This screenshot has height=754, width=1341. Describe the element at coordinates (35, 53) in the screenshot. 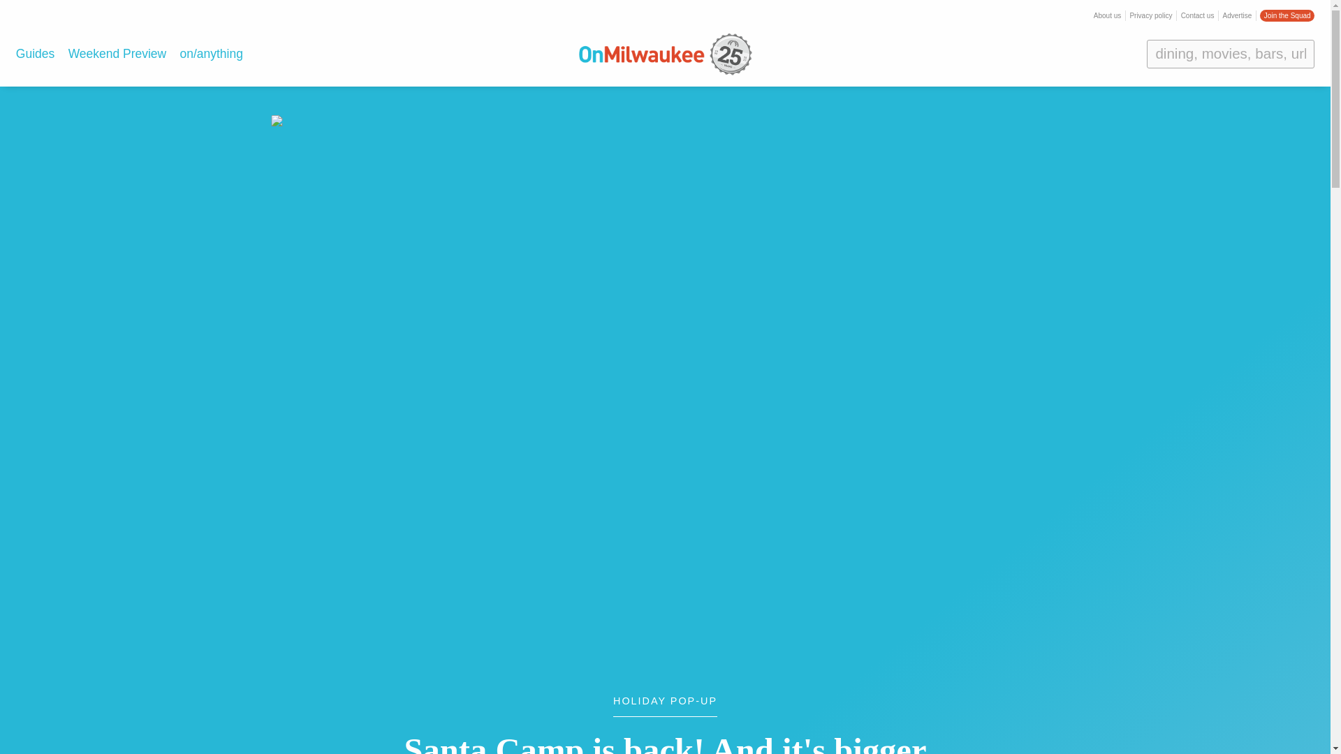

I see `Guides` at that location.